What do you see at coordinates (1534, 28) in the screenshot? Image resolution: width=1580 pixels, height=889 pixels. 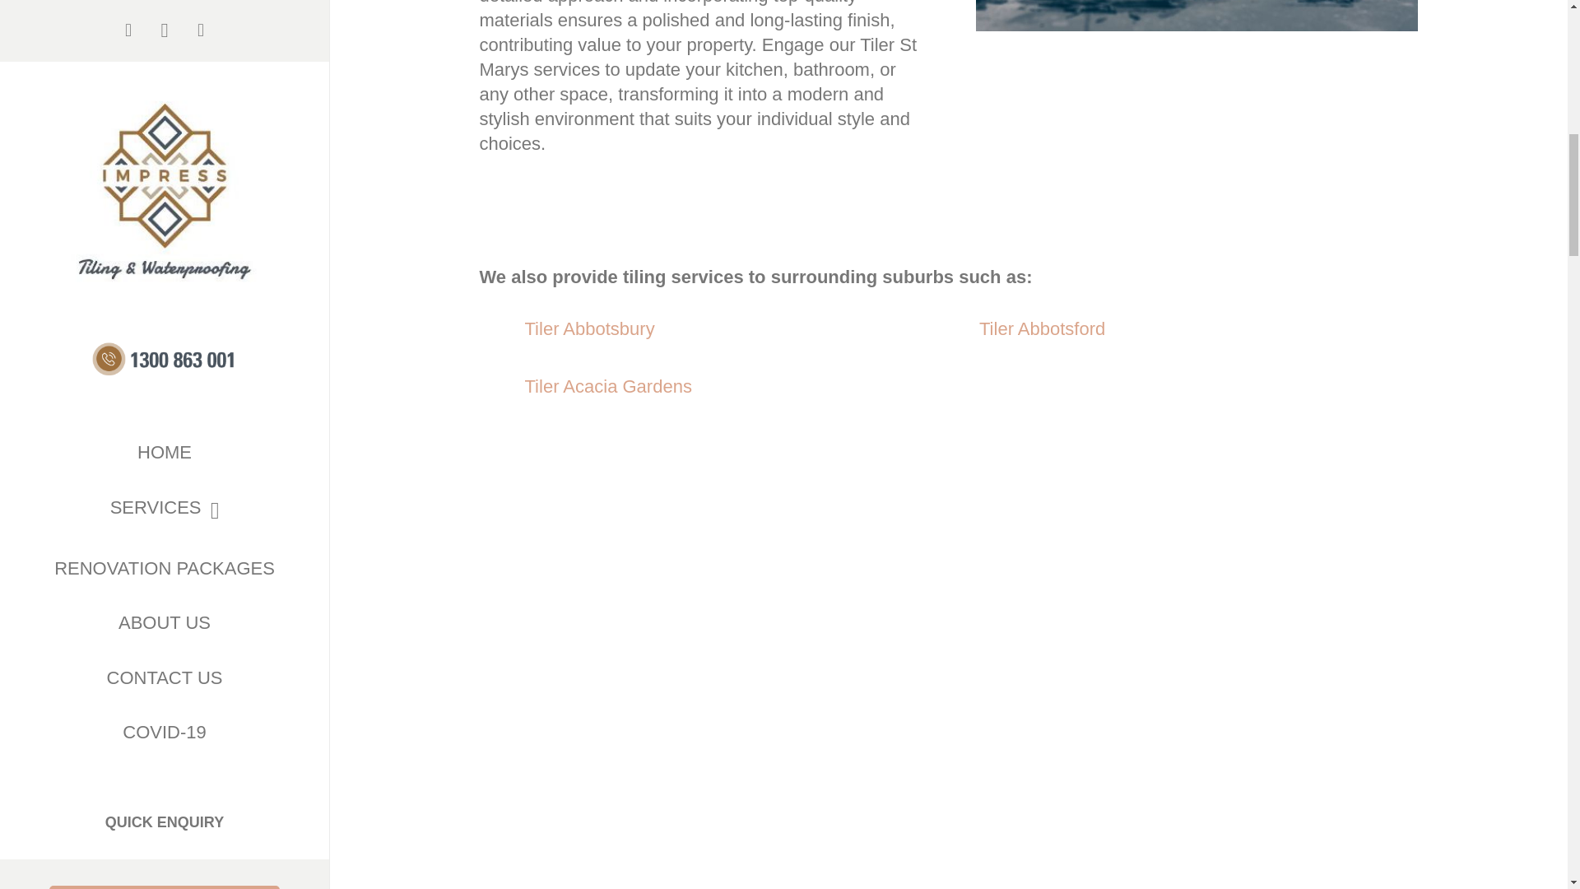 I see `Back to top` at bounding box center [1534, 28].